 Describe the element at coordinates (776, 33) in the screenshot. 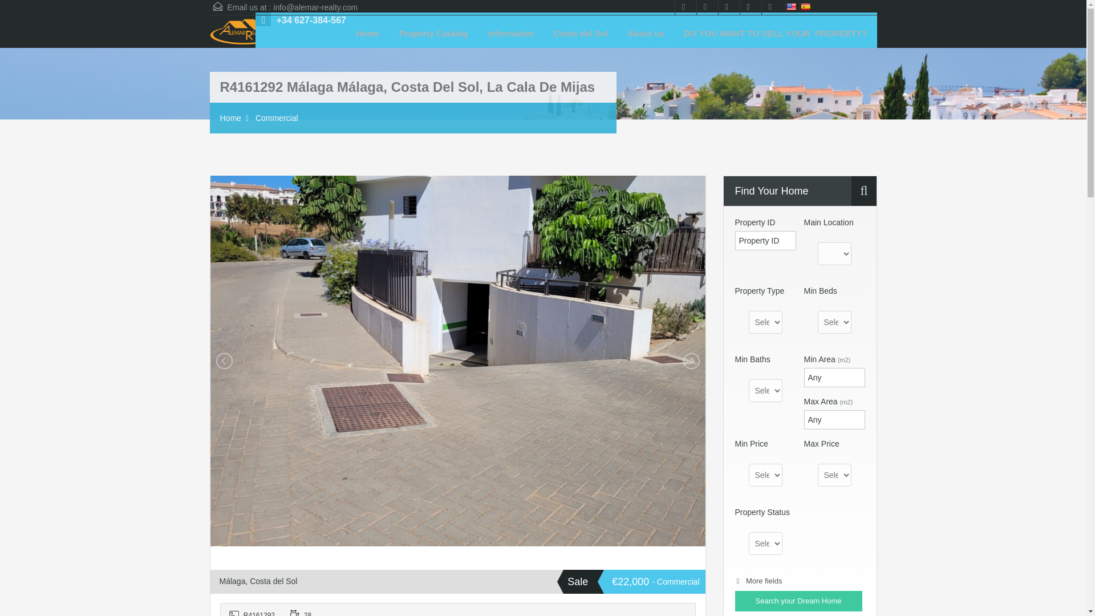

I see `DO YOU WANT TO SELL YOUR  PROPERTY?` at that location.